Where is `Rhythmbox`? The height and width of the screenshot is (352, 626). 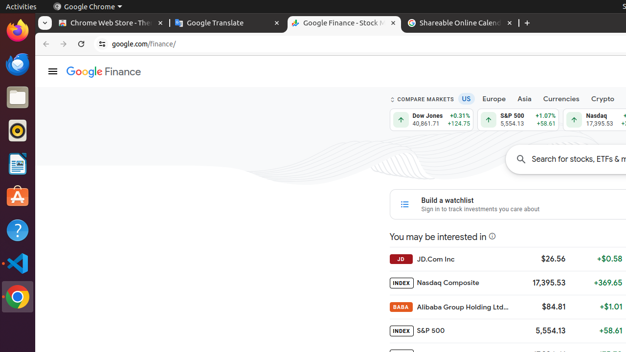
Rhythmbox is located at coordinates (18, 131).